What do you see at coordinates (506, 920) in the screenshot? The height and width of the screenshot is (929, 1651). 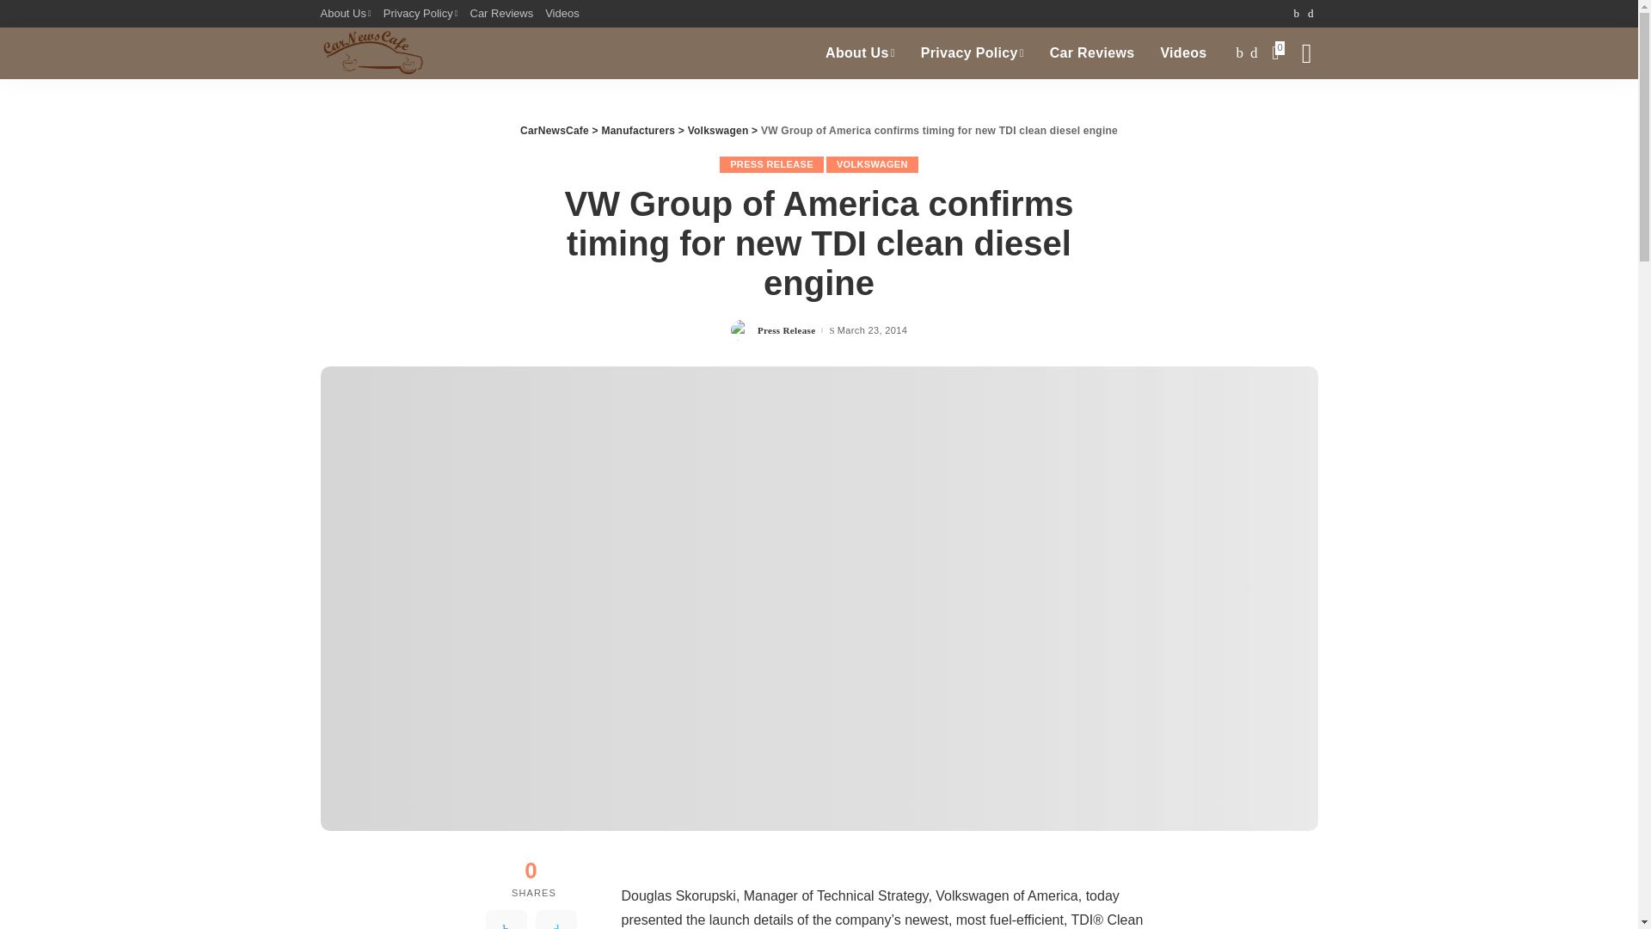 I see `Facebook` at bounding box center [506, 920].